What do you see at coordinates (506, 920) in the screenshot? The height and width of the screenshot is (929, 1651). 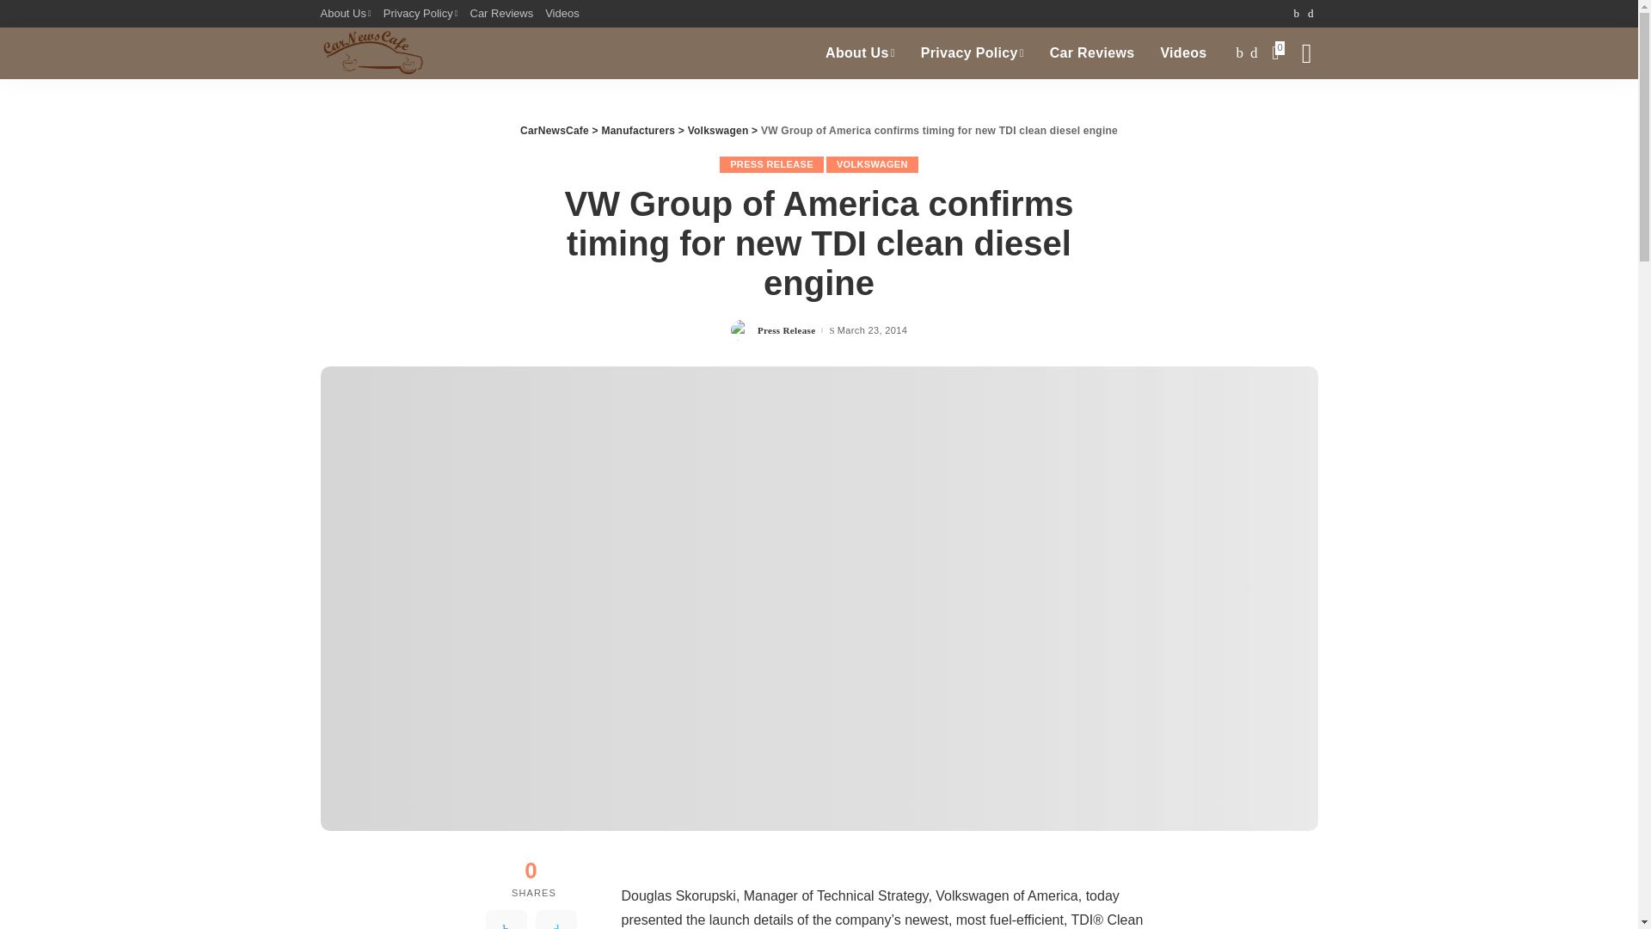 I see `Facebook` at bounding box center [506, 920].